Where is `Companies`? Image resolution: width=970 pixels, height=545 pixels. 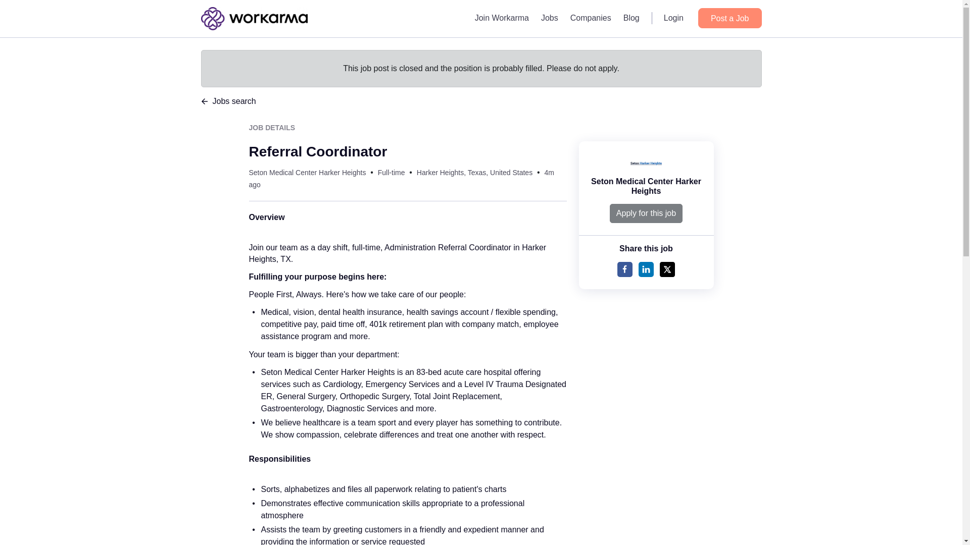
Companies is located at coordinates (591, 18).